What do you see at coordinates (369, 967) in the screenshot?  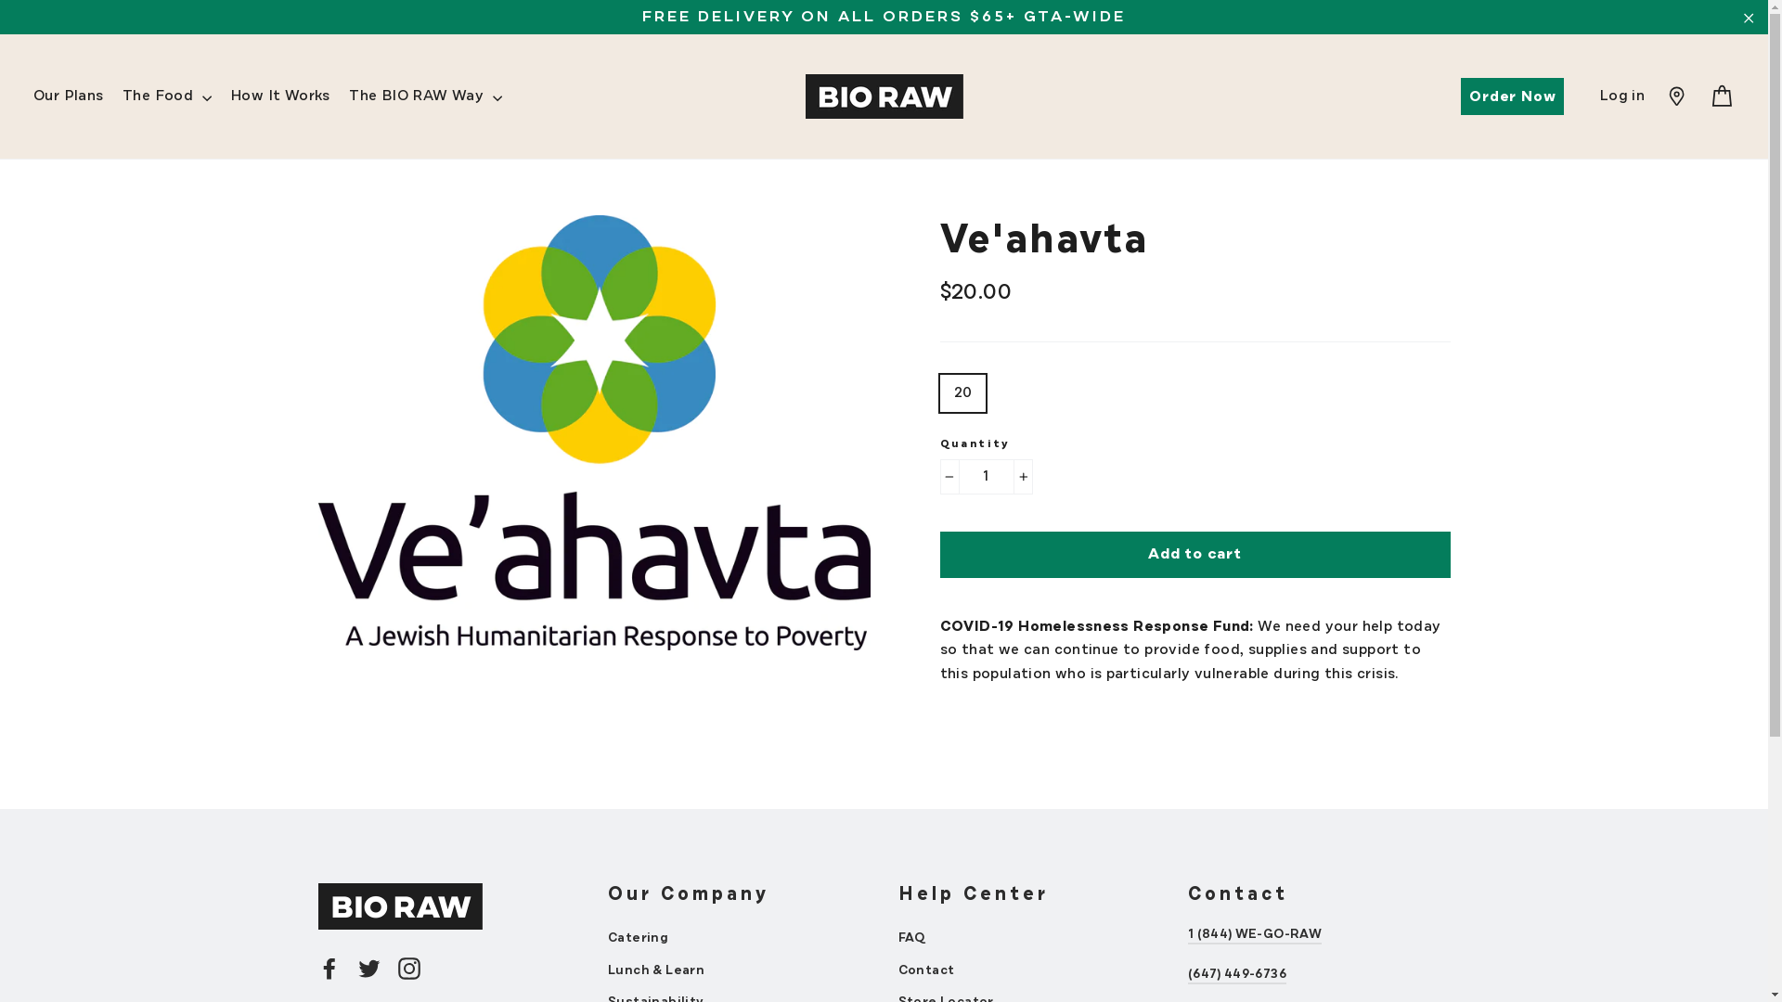 I see `Twitter` at bounding box center [369, 967].